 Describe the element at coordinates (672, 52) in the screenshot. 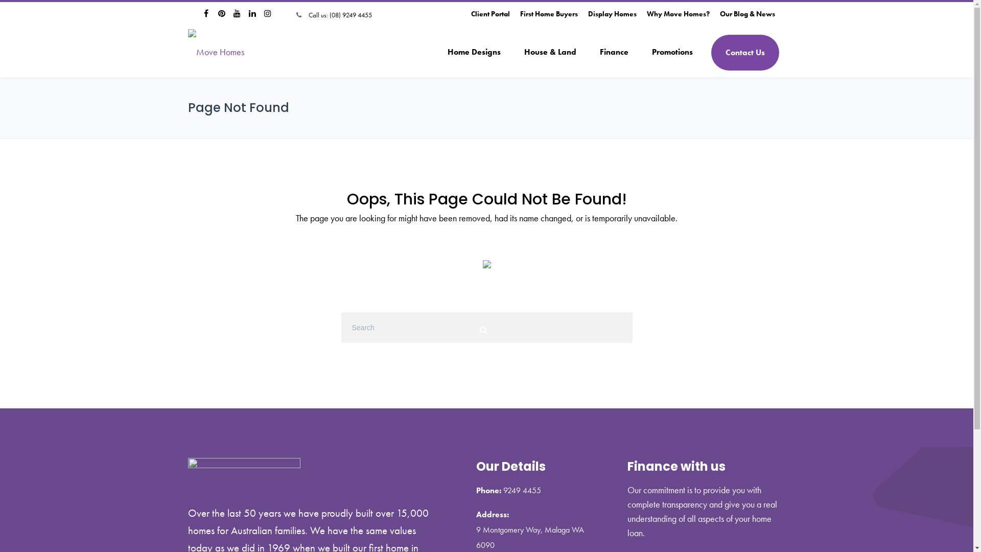

I see `Promotions` at that location.